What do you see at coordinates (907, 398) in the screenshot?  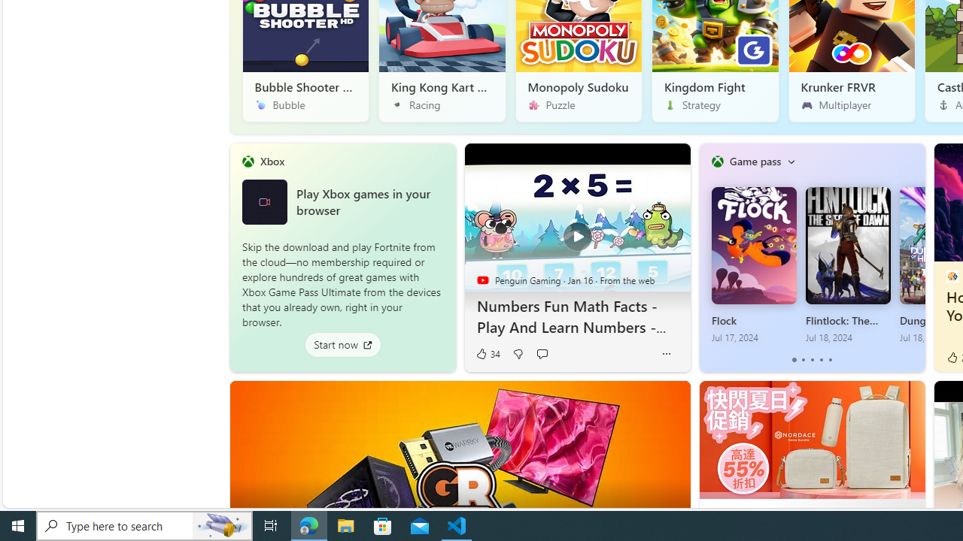 I see `See more` at bounding box center [907, 398].